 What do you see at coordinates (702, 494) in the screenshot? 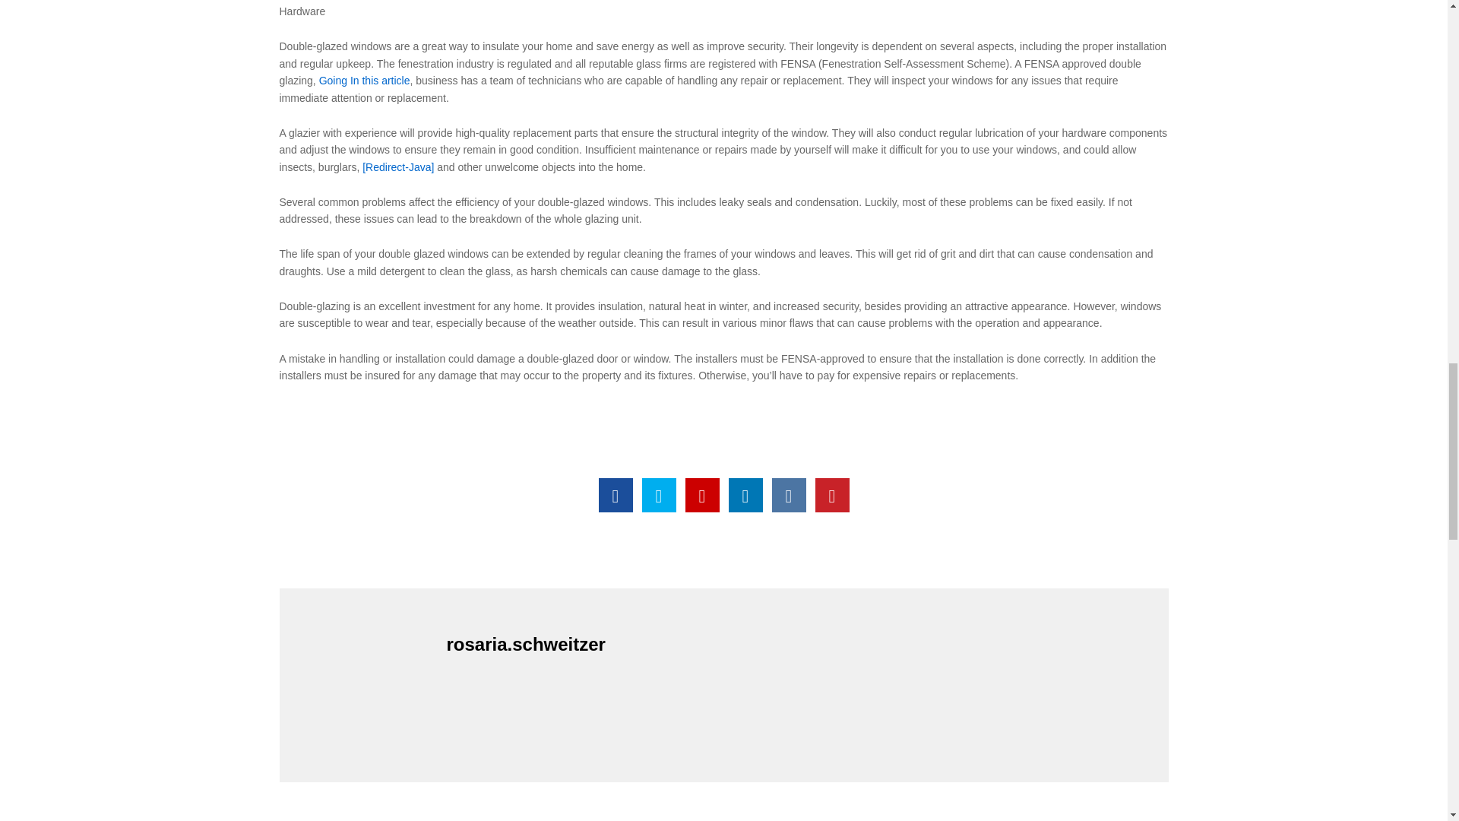
I see `10 Repair Double Glazing-Related Meetups You Should Attend` at bounding box center [702, 494].